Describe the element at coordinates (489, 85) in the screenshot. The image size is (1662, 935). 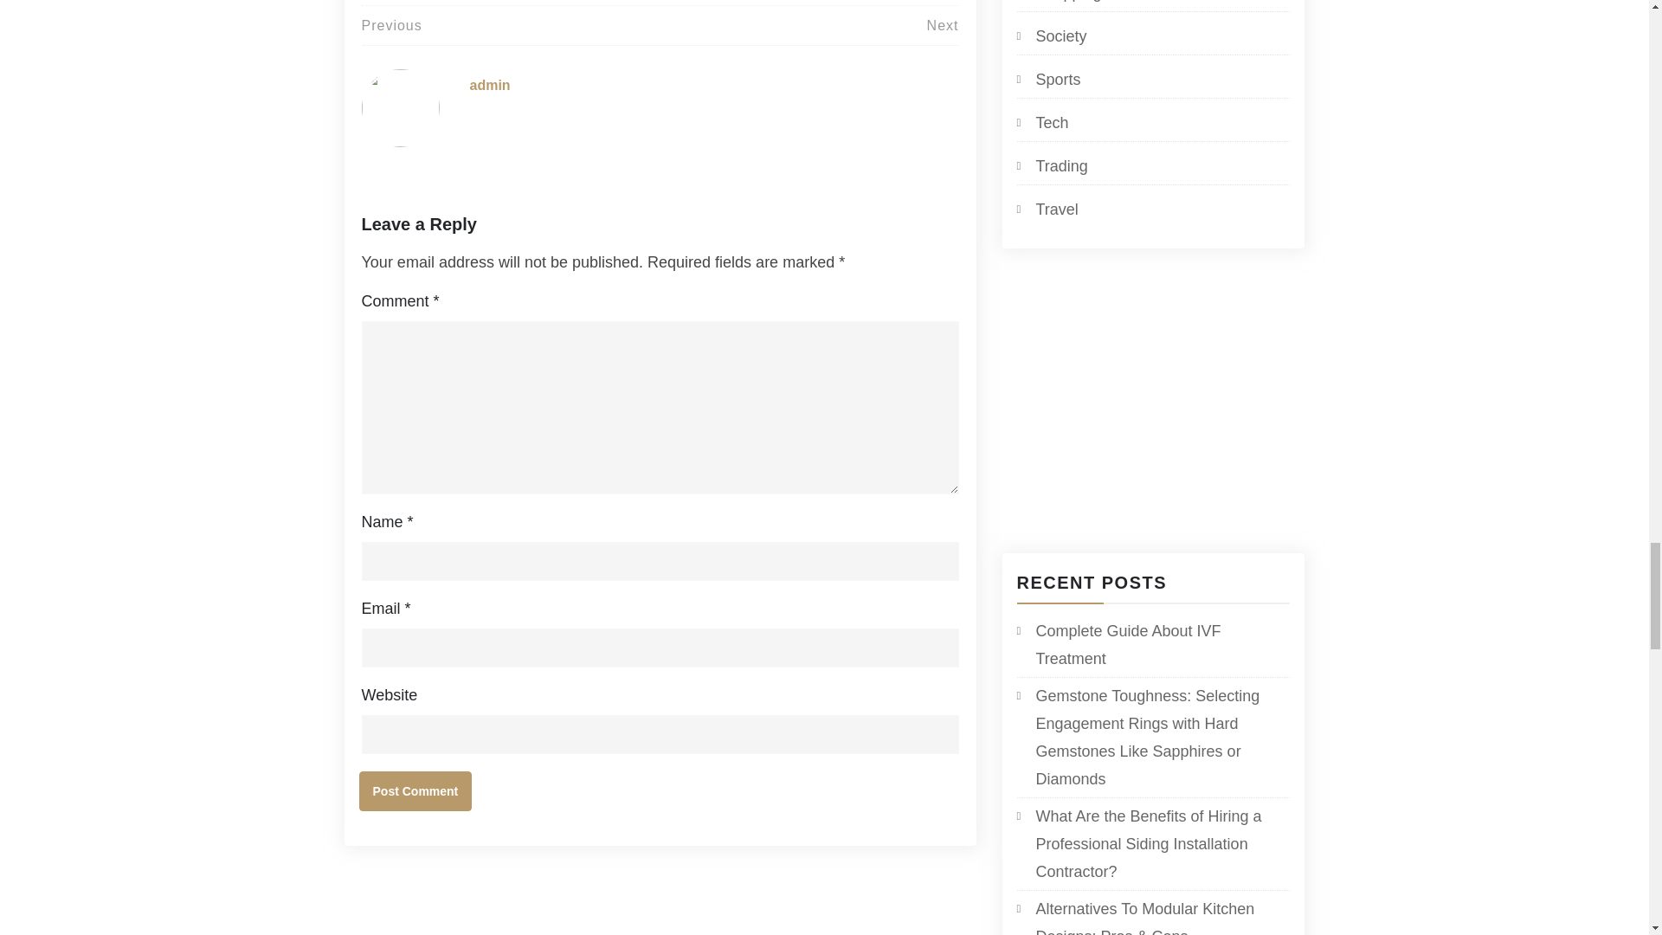
I see `Posts by admin` at that location.